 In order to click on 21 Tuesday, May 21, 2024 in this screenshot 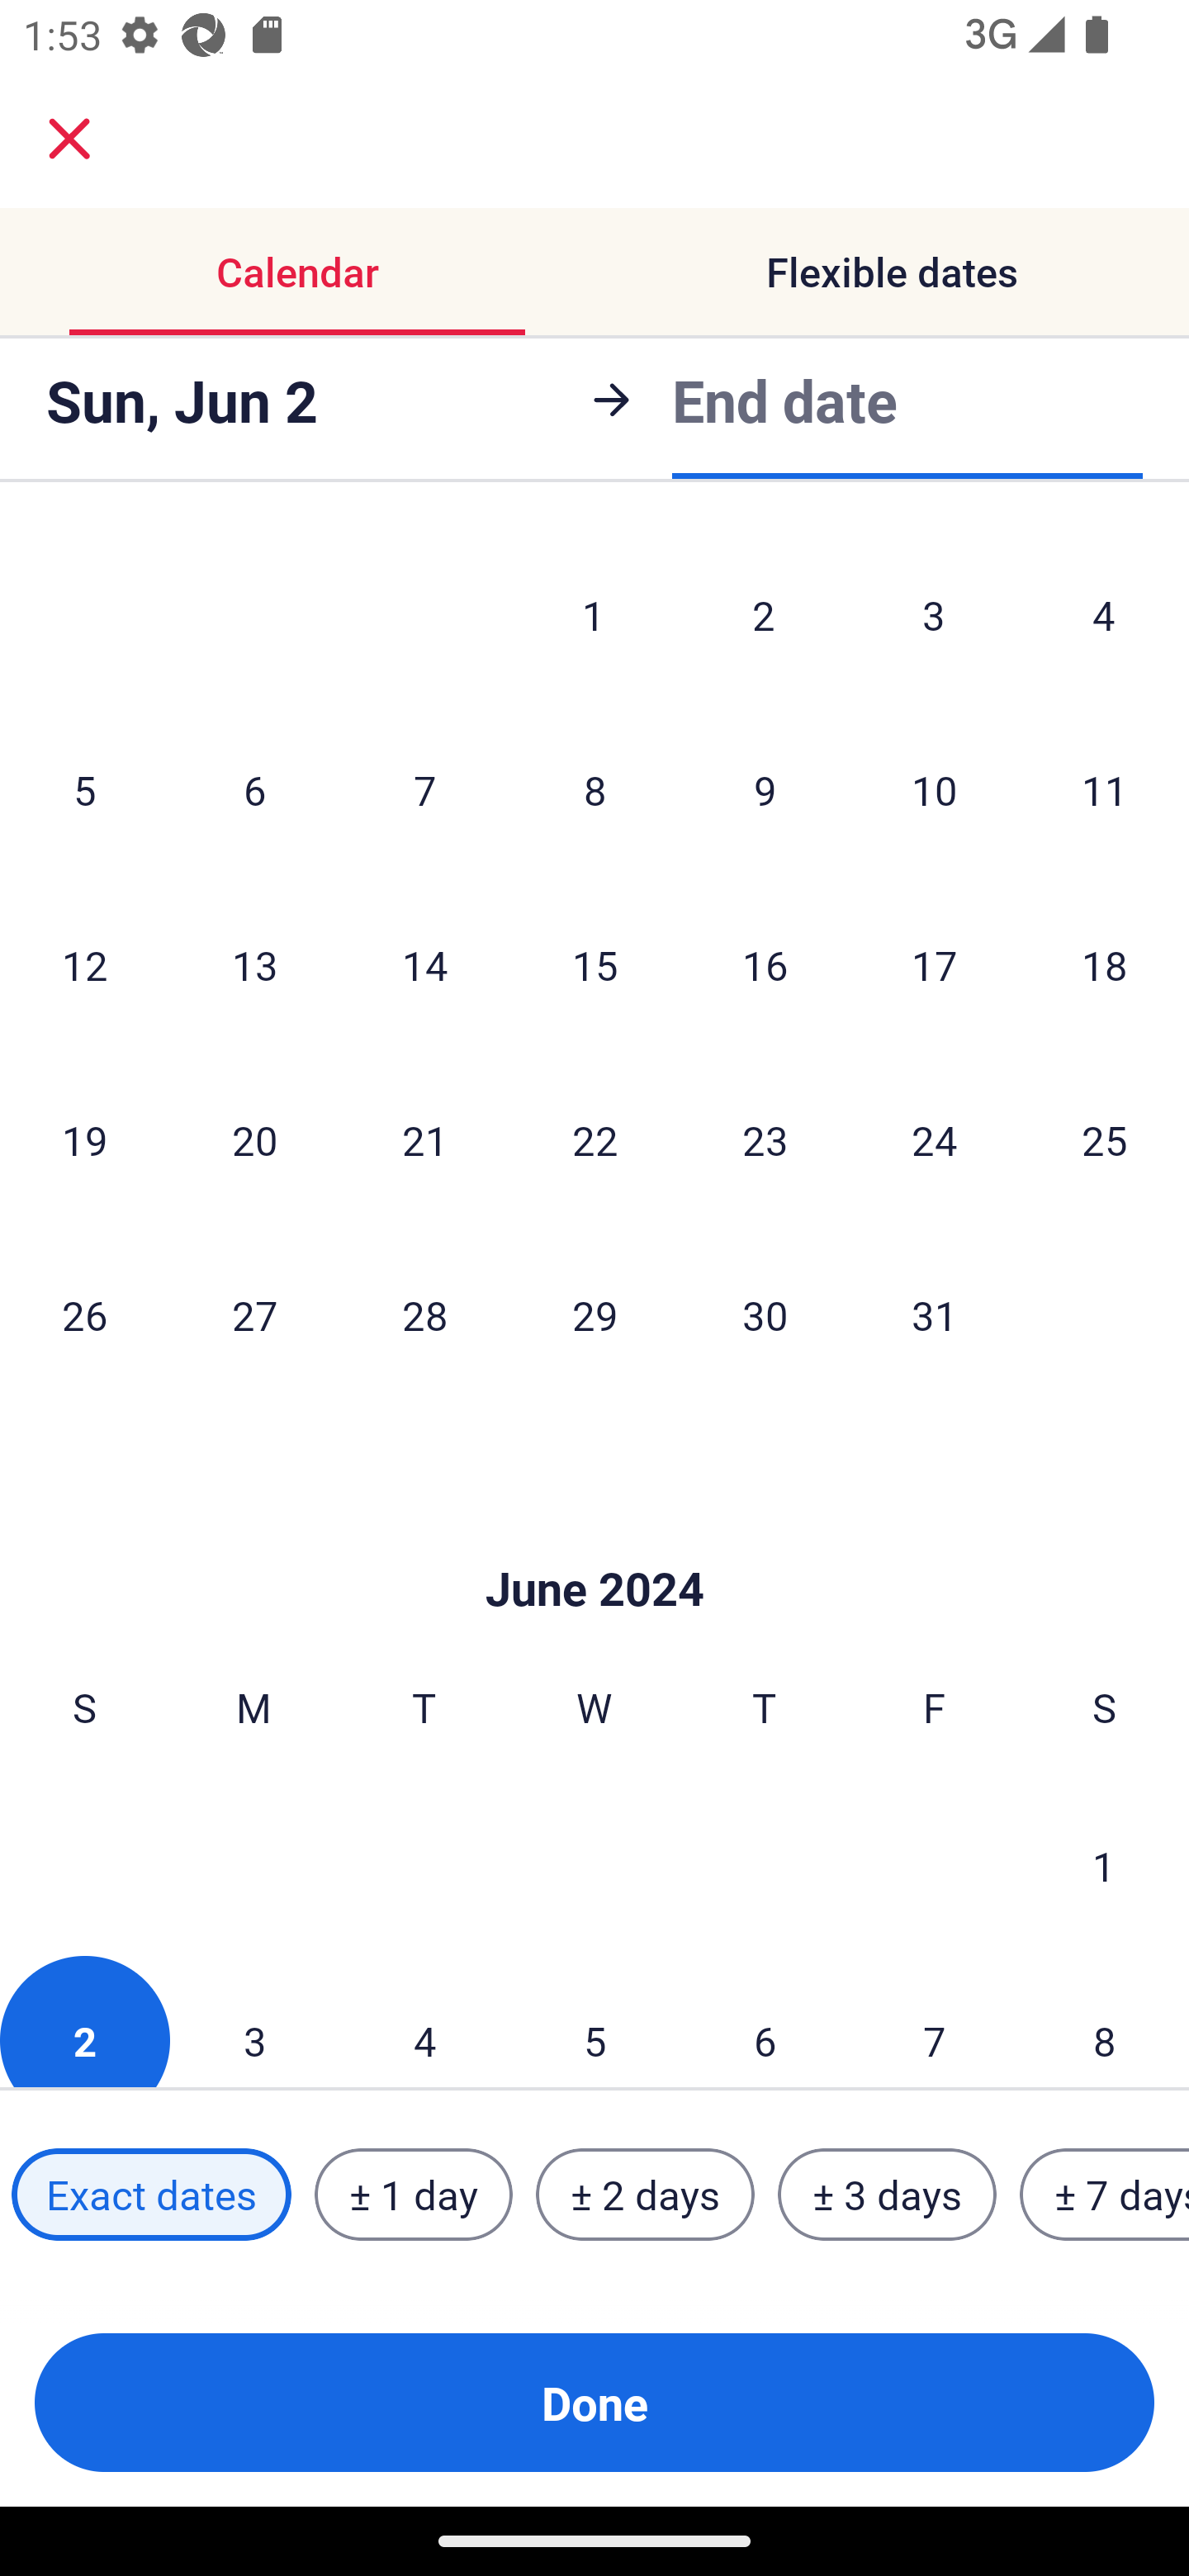, I will do `click(424, 1139)`.